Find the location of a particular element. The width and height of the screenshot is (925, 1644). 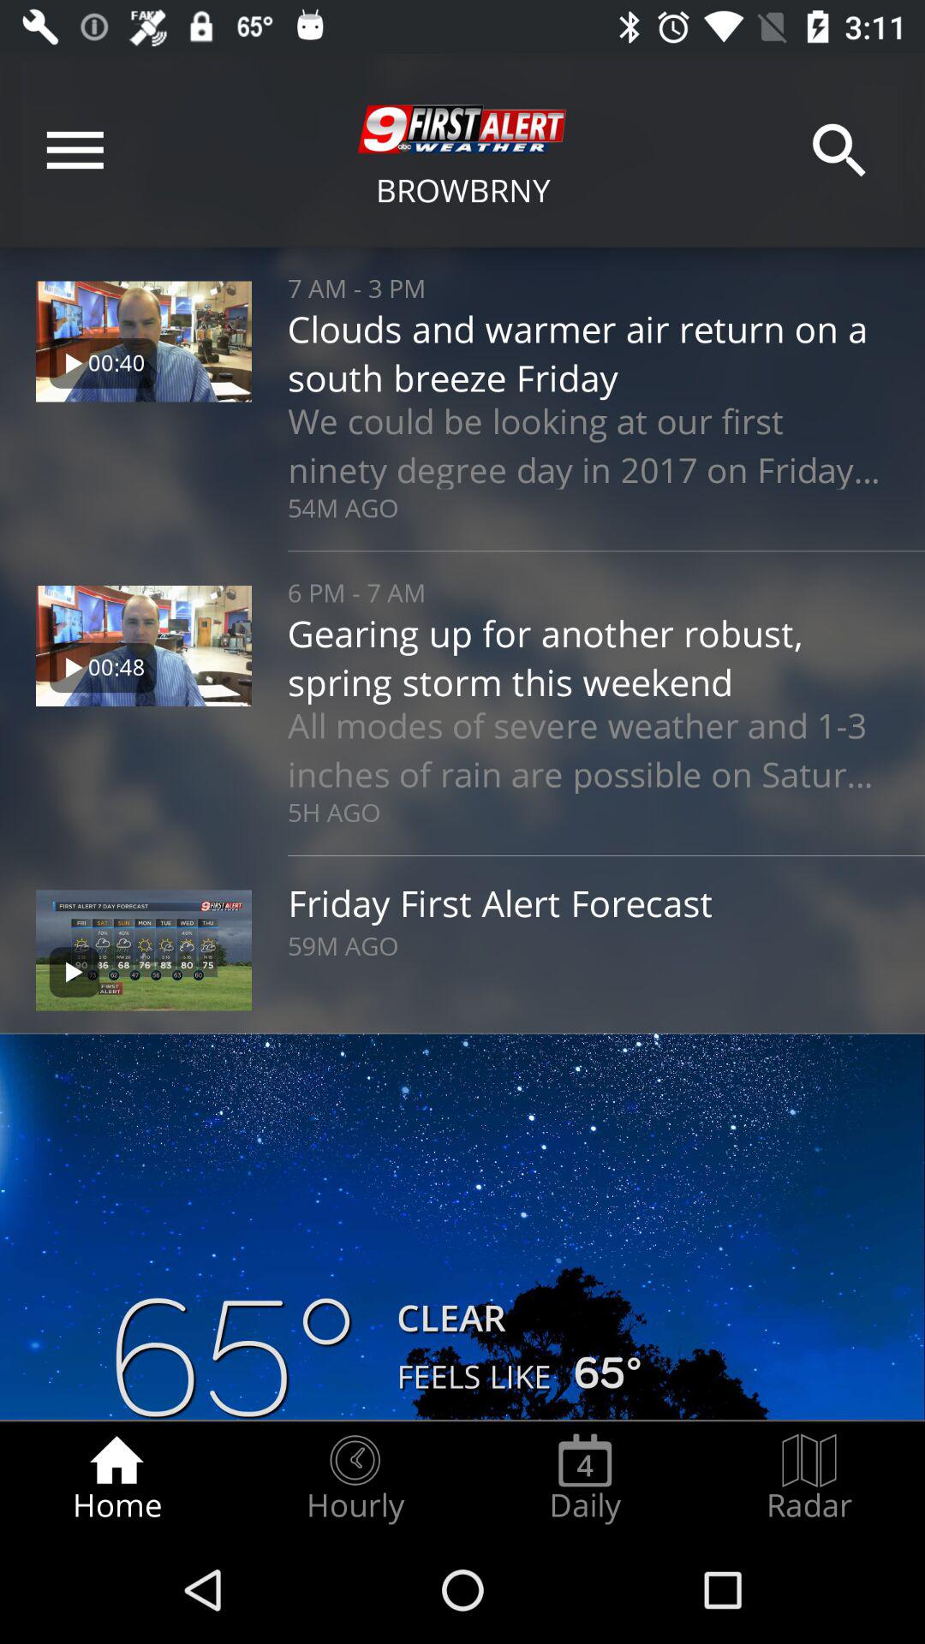

turn off the radio button to the left of the hourly is located at coordinates (116, 1478).